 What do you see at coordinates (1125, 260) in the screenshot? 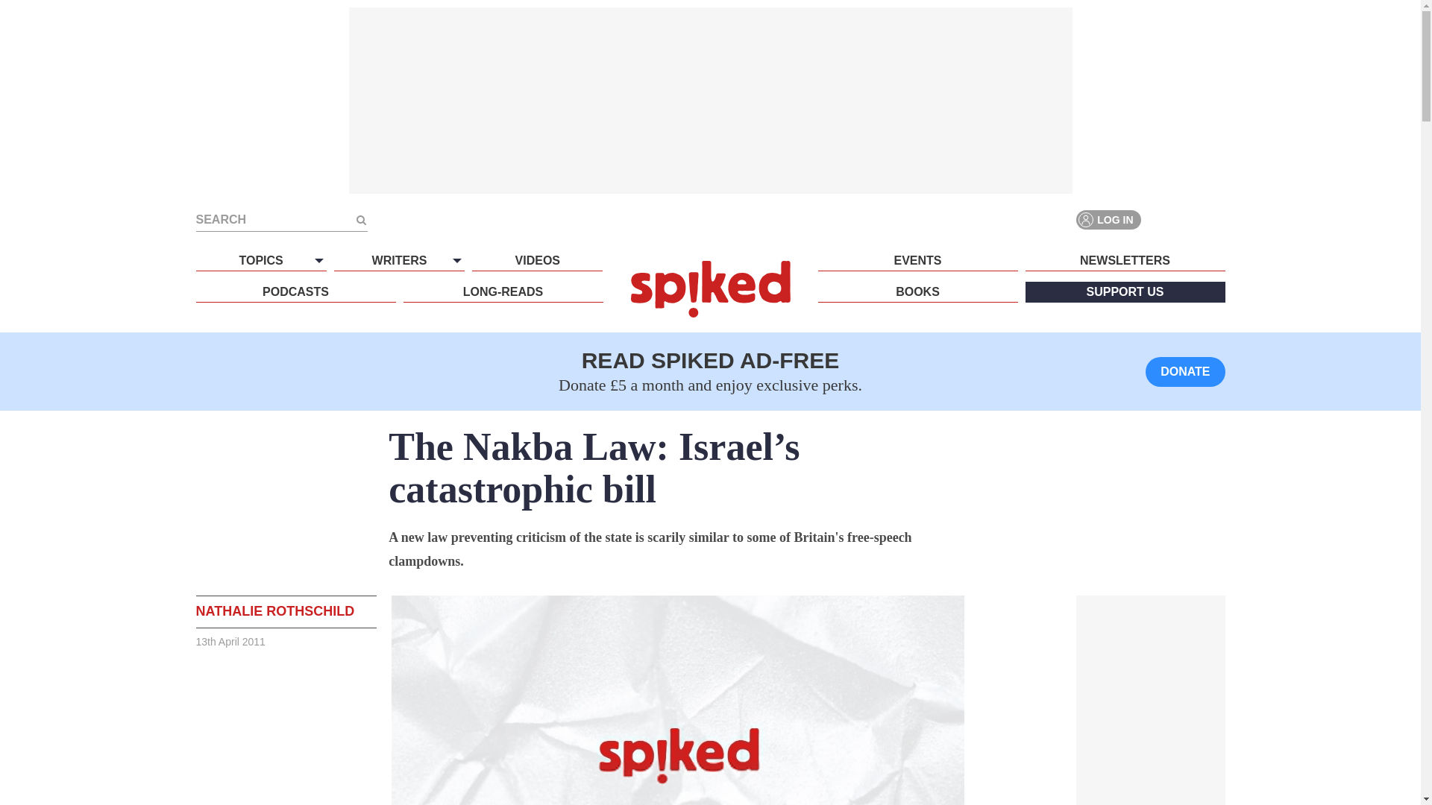
I see `NEWSLETTERS` at bounding box center [1125, 260].